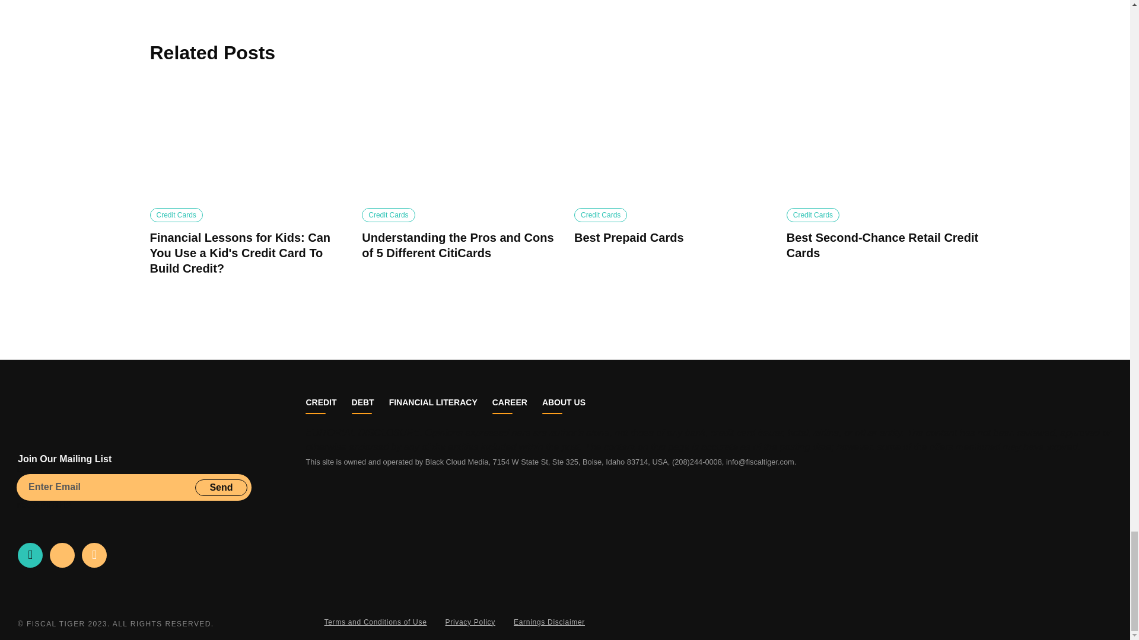 Image resolution: width=1139 pixels, height=640 pixels. What do you see at coordinates (459, 143) in the screenshot?
I see `Understanding the Pros and Cons of 5 Different CitiCards` at bounding box center [459, 143].